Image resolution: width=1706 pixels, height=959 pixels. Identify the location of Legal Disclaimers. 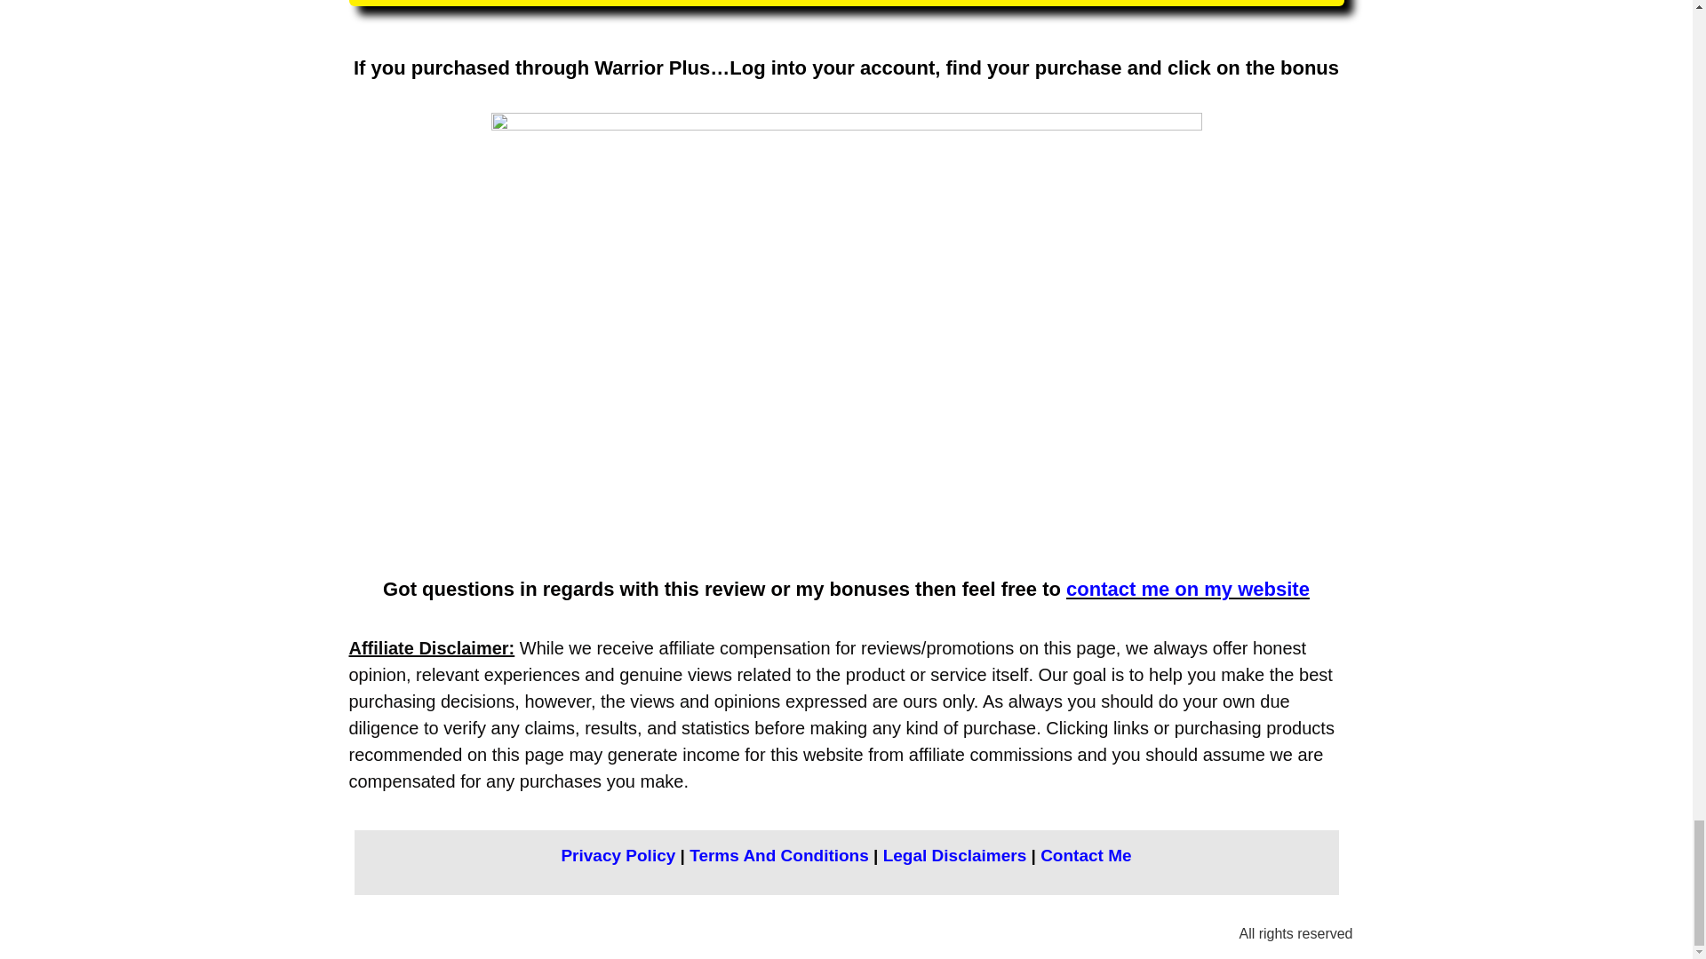
(954, 855).